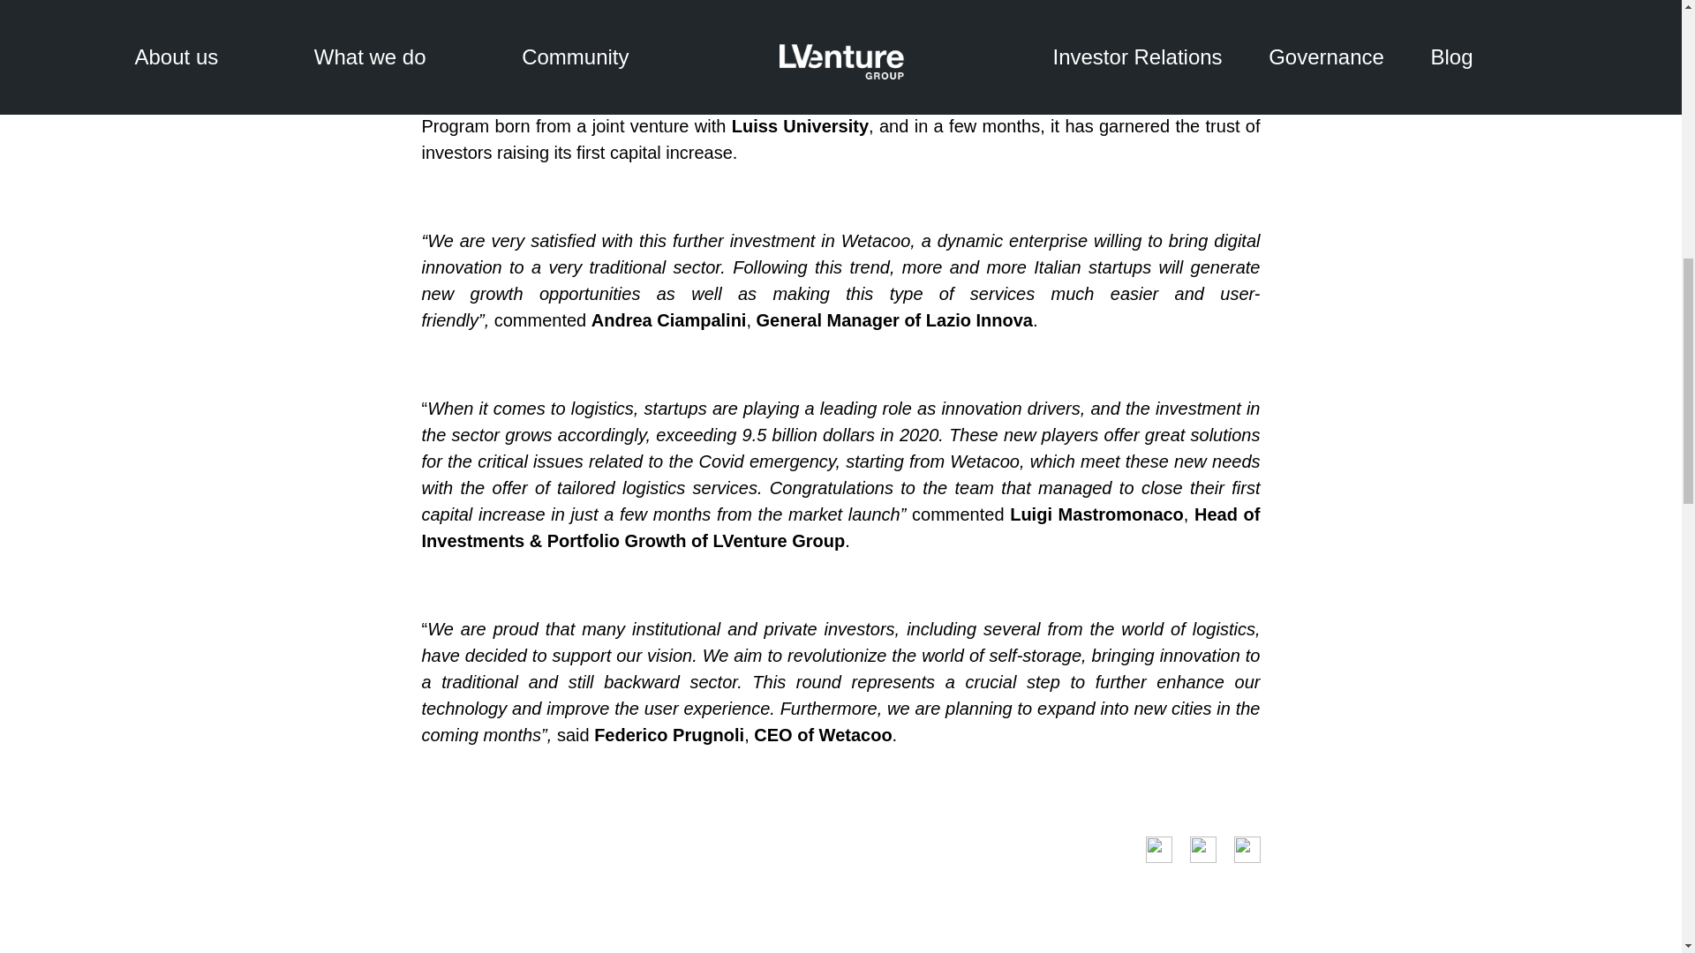 The image size is (1695, 953). What do you see at coordinates (1464, 951) in the screenshot?
I see `MAGAZINE` at bounding box center [1464, 951].